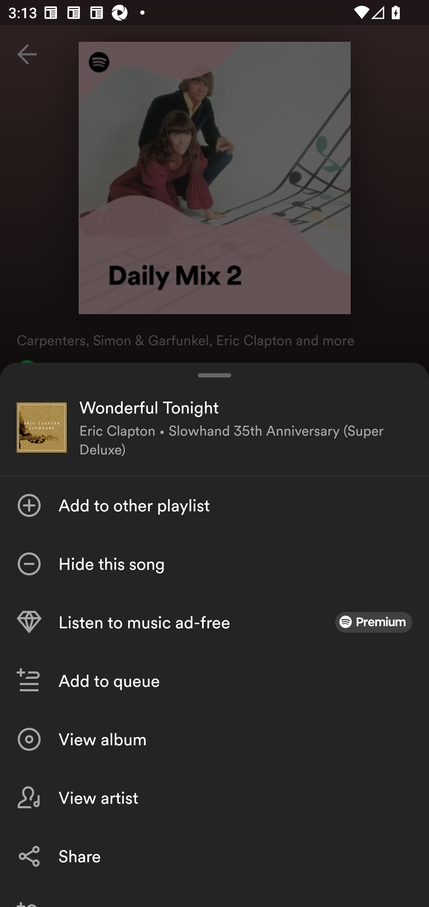 This screenshot has width=429, height=907. I want to click on Add to other playlist, so click(214, 505).